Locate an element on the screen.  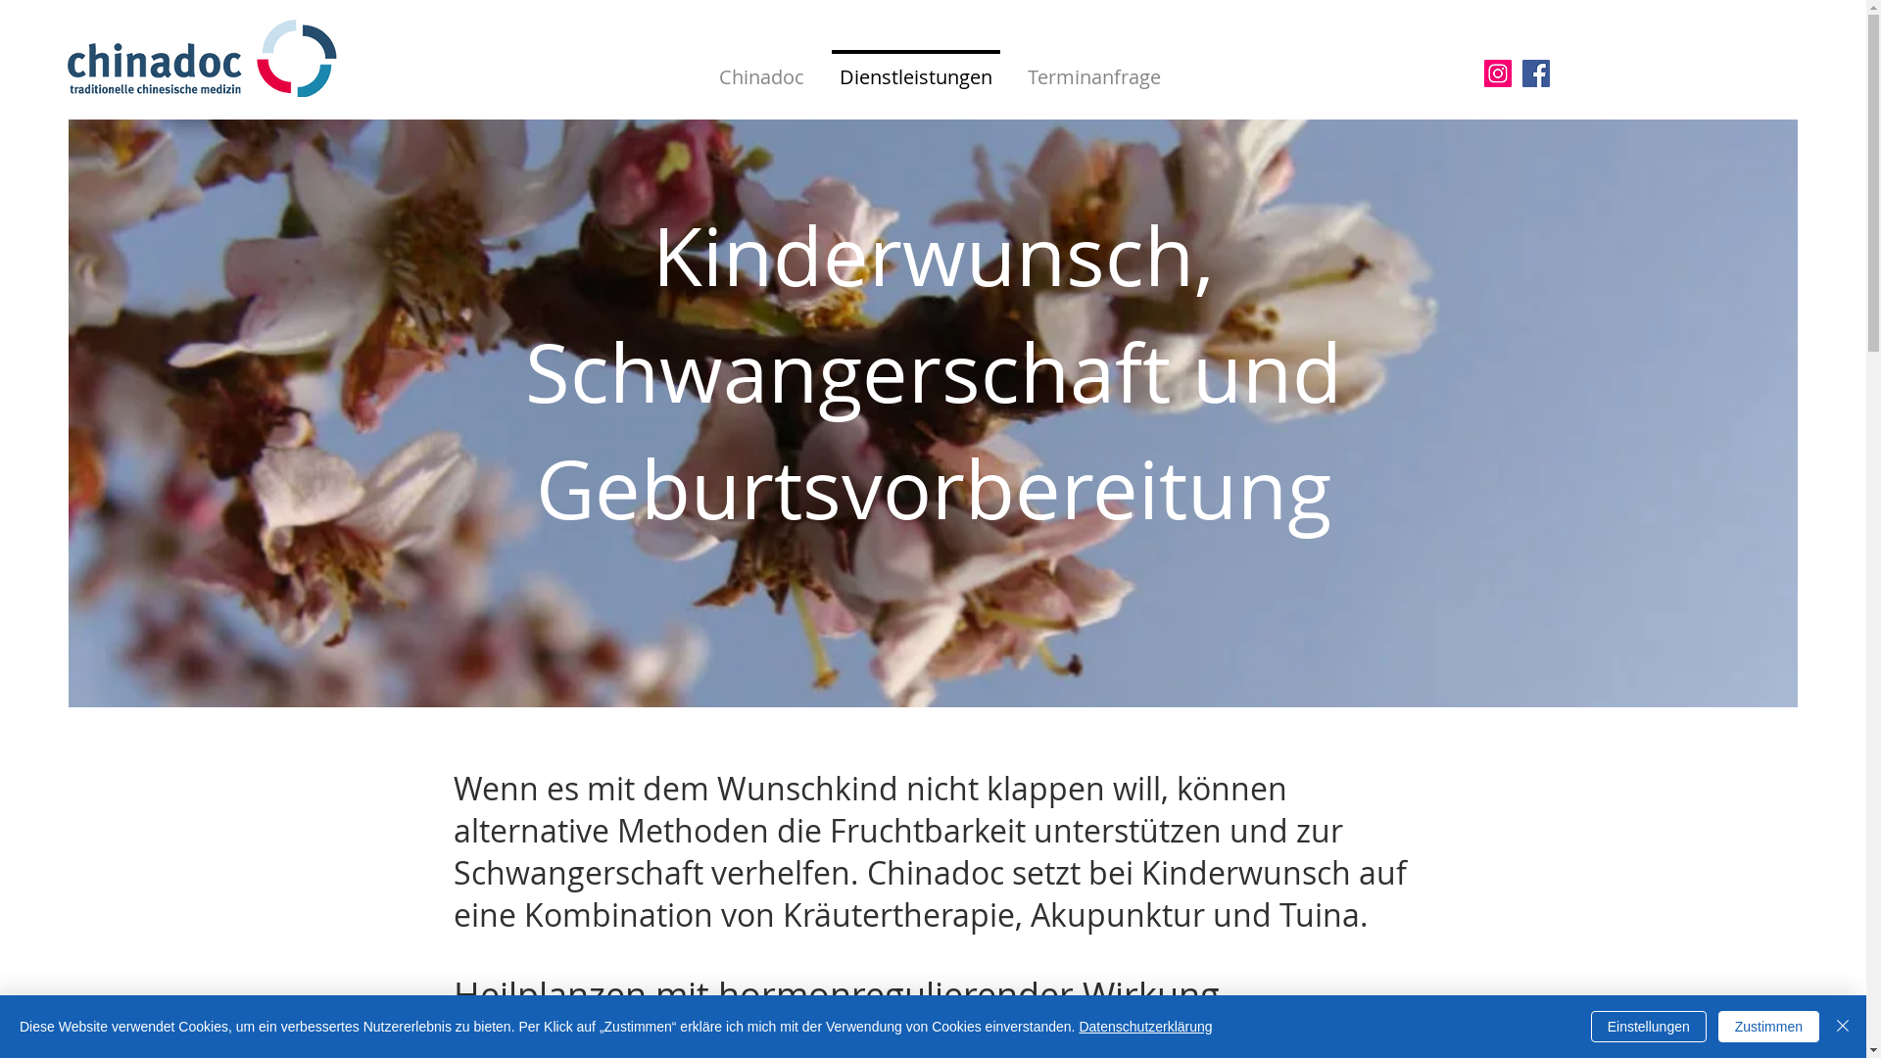
Chinadoc is located at coordinates (762, 69).